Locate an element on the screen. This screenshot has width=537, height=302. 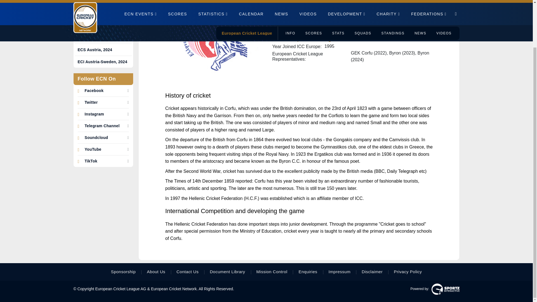
ecn.cricket is located at coordinates (102, 126).